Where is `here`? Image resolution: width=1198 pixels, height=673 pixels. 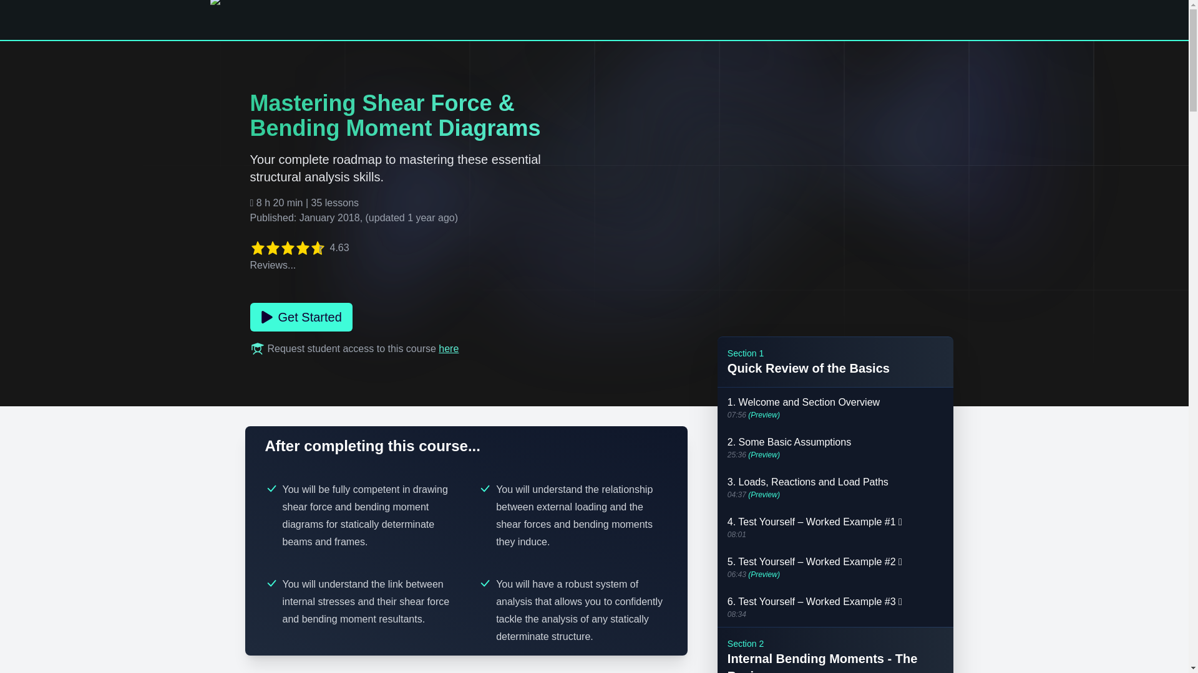 here is located at coordinates (448, 348).